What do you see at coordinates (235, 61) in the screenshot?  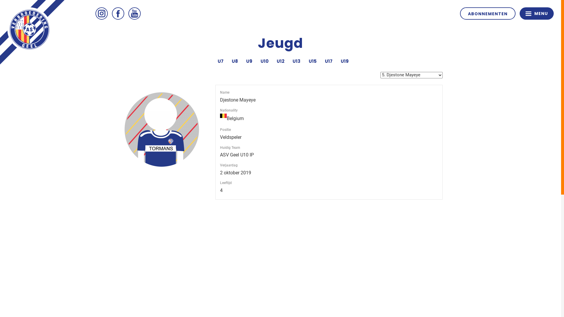 I see `U8` at bounding box center [235, 61].